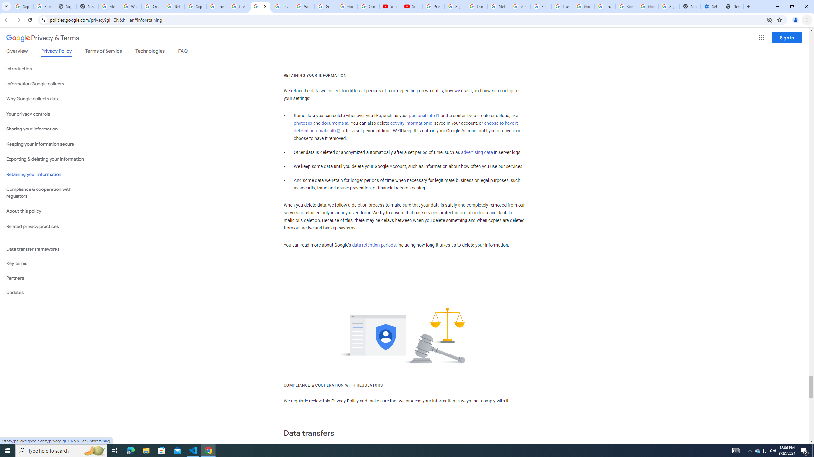  I want to click on Sign in - Google Accounts, so click(44, 6).